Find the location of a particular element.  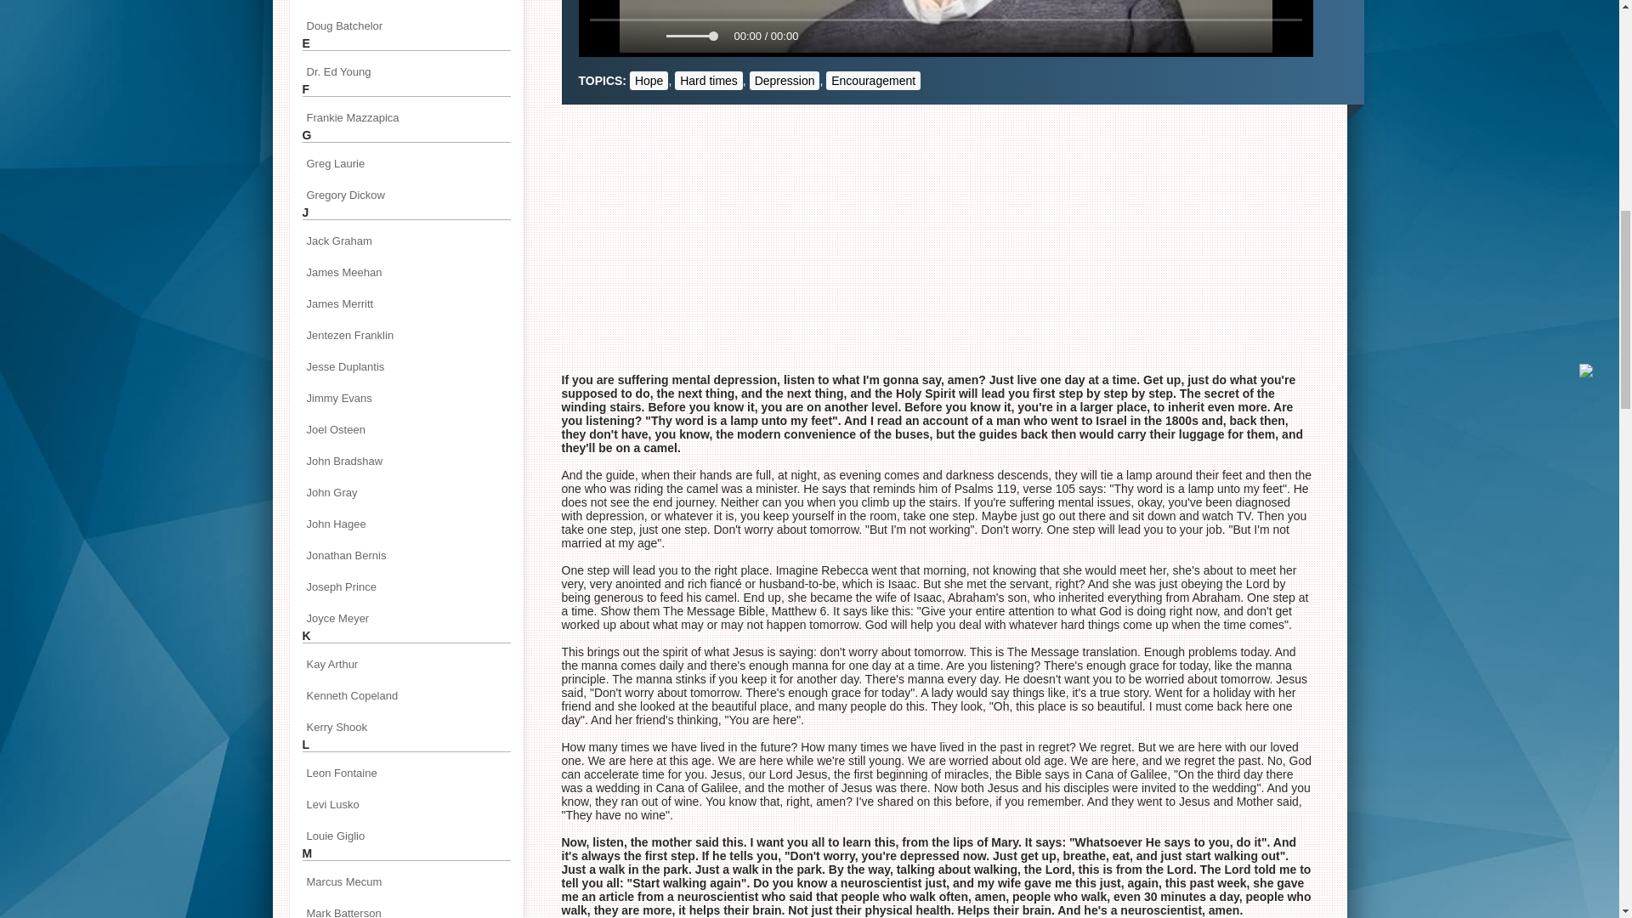

Hard times is located at coordinates (709, 80).